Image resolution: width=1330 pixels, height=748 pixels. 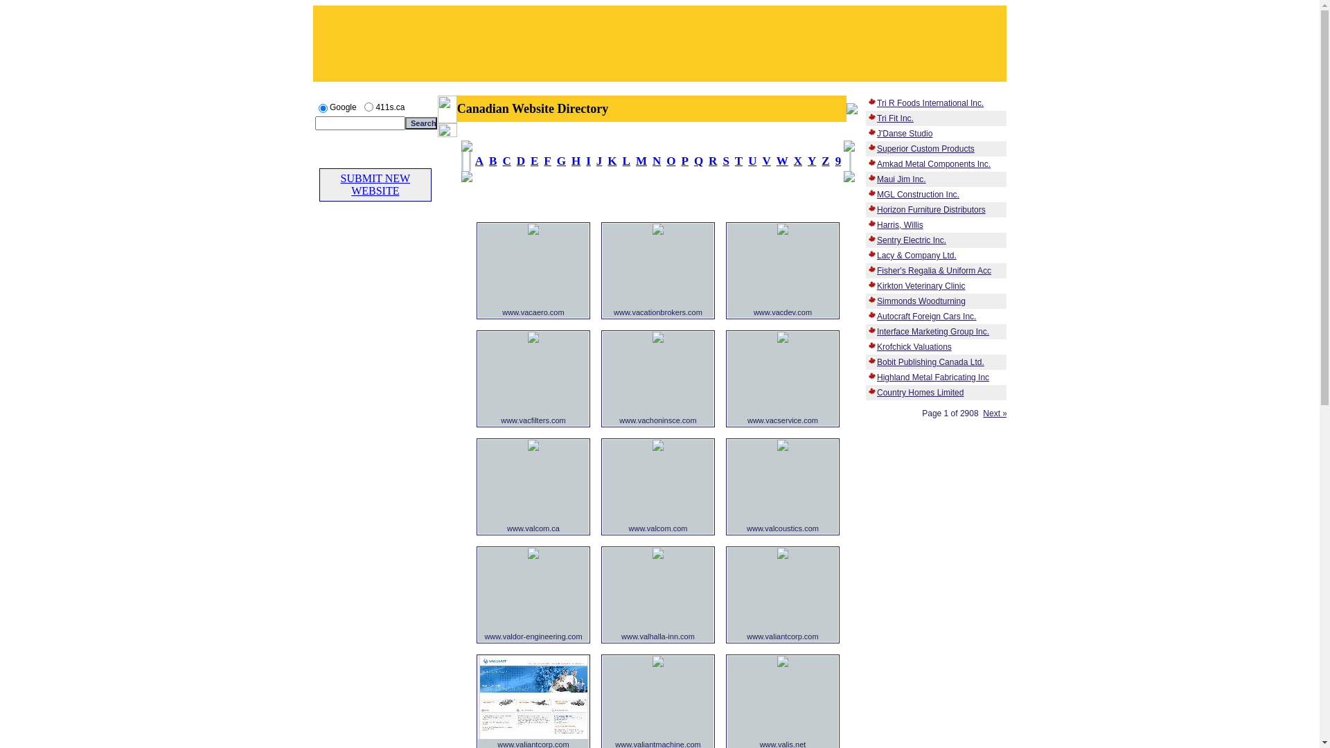 What do you see at coordinates (626, 161) in the screenshot?
I see `L` at bounding box center [626, 161].